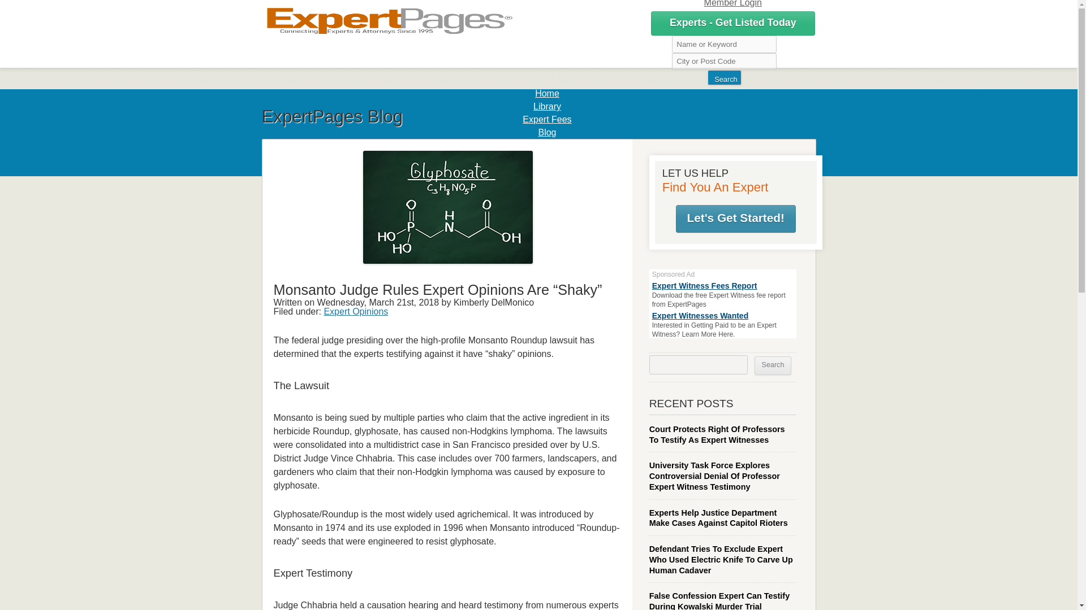  Describe the element at coordinates (548, 171) in the screenshot. I see `About Us` at that location.